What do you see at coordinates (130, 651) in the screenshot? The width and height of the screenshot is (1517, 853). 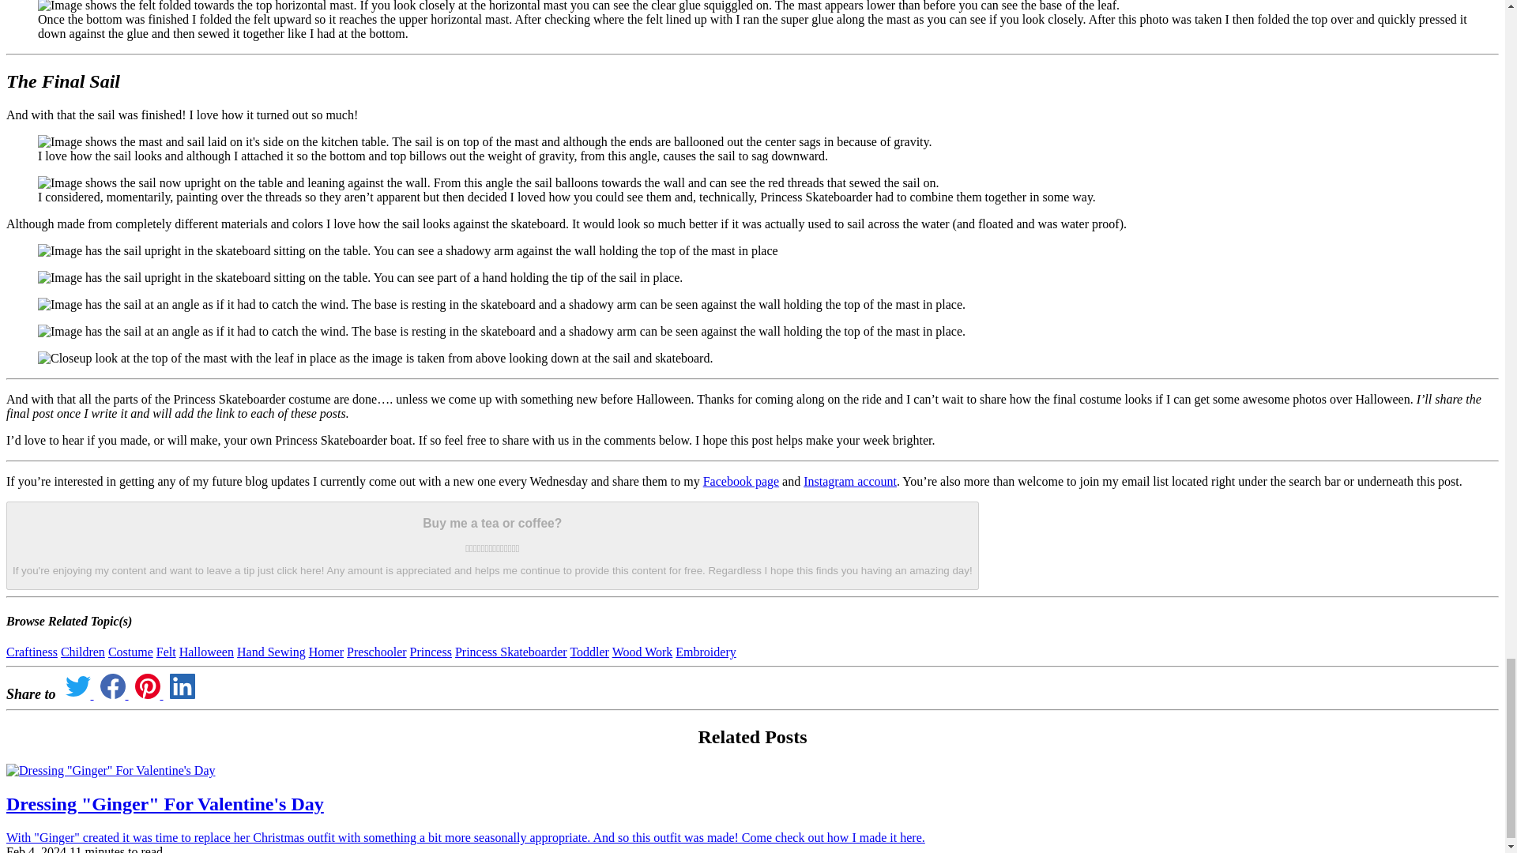 I see `Costume` at bounding box center [130, 651].